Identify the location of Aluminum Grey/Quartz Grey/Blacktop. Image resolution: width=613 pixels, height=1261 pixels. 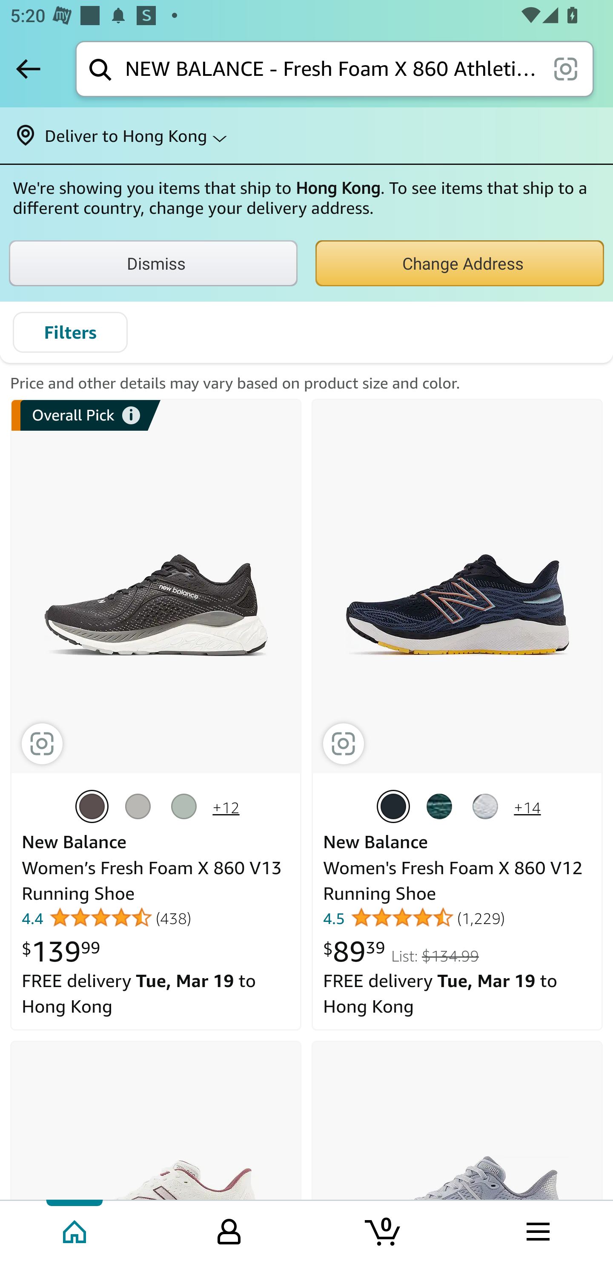
(141, 806).